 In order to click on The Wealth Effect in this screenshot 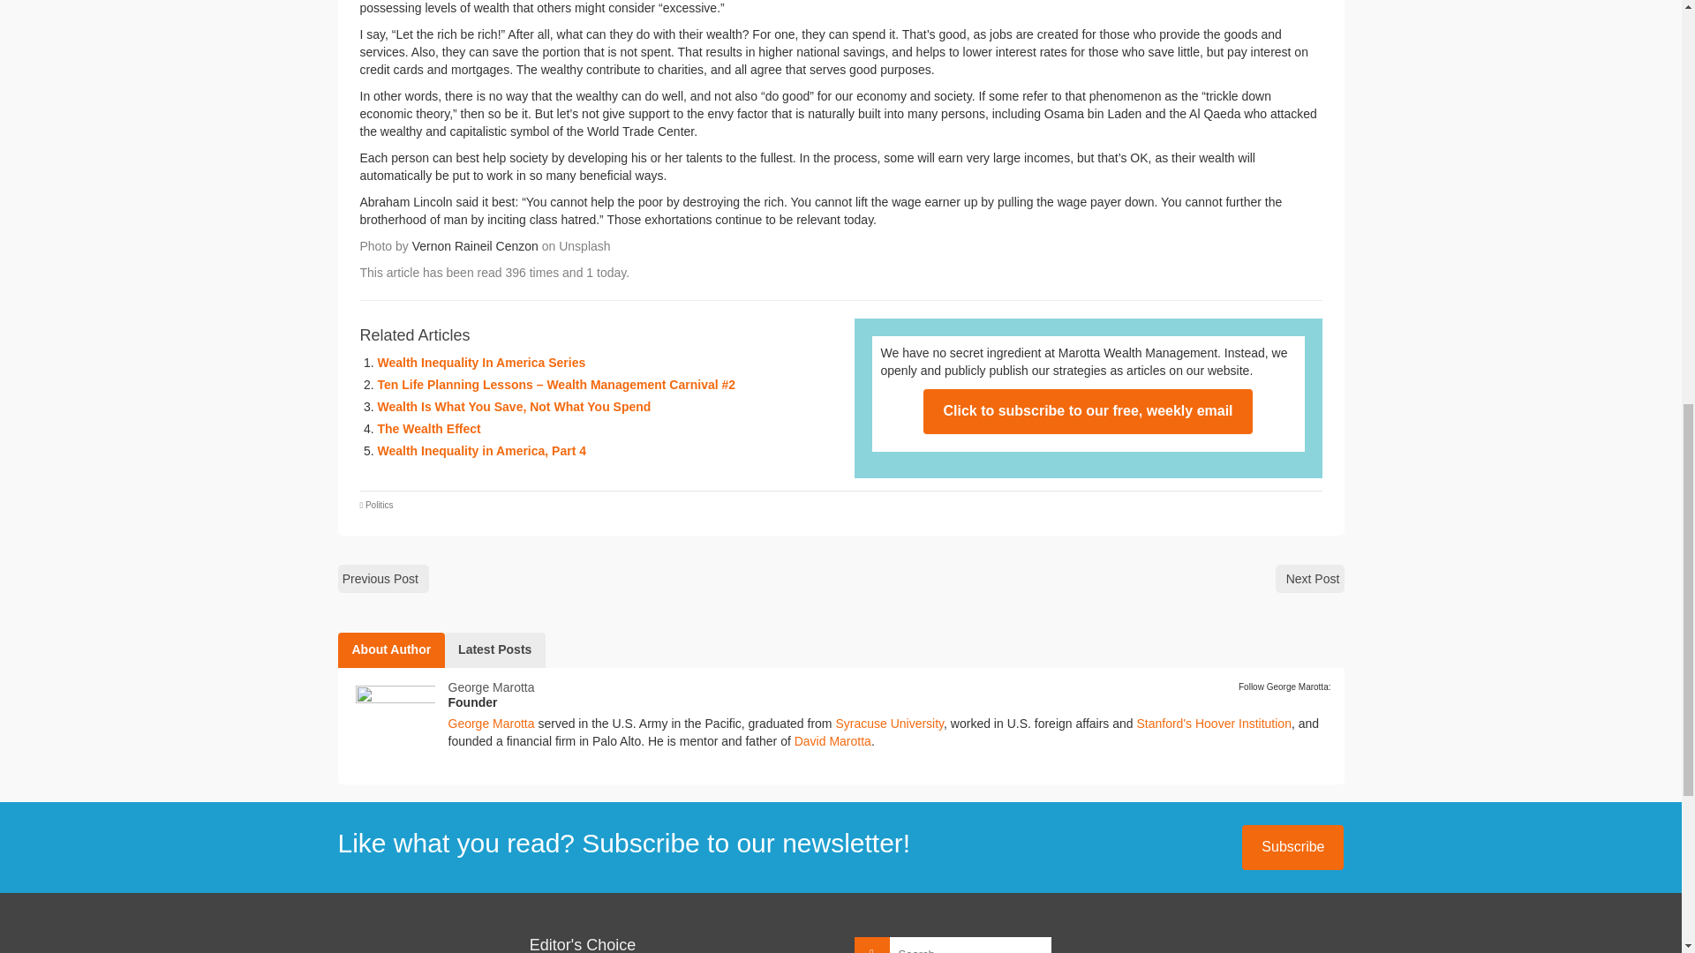, I will do `click(429, 429)`.